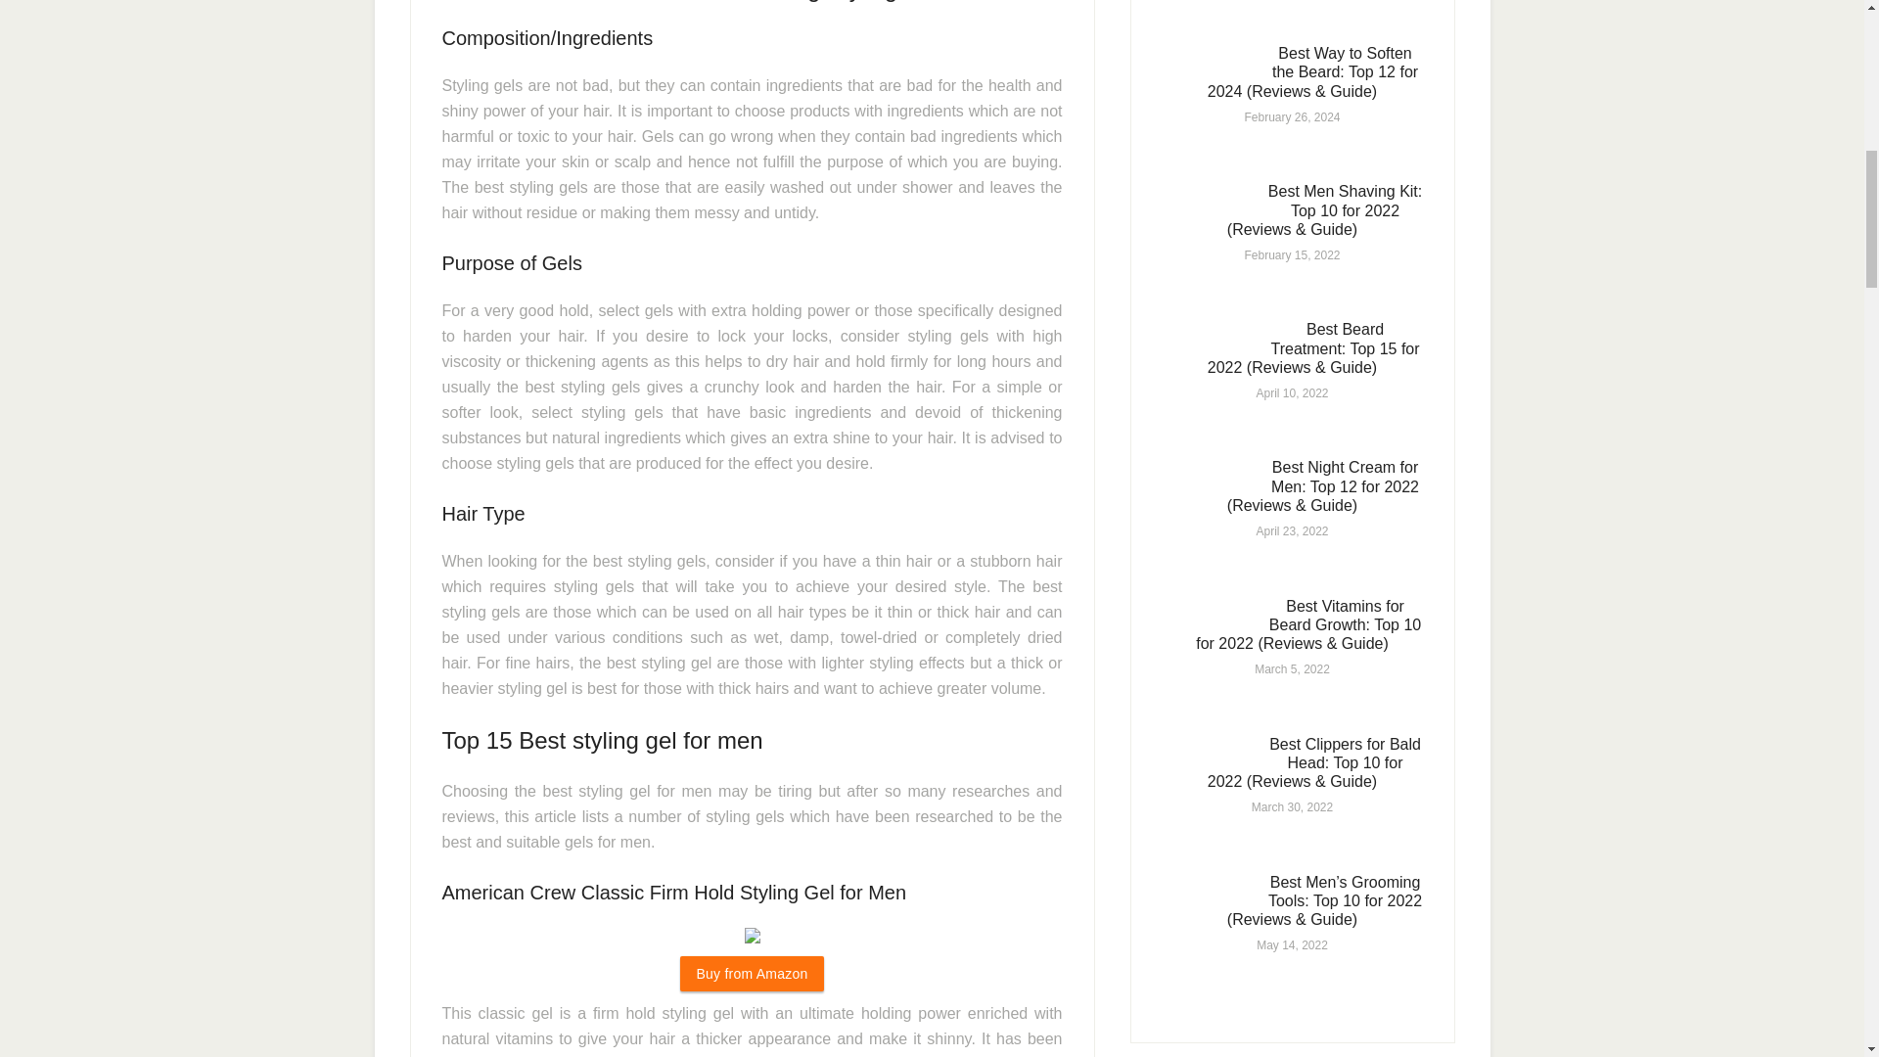  Describe the element at coordinates (752, 974) in the screenshot. I see `Buy from Amazon` at that location.